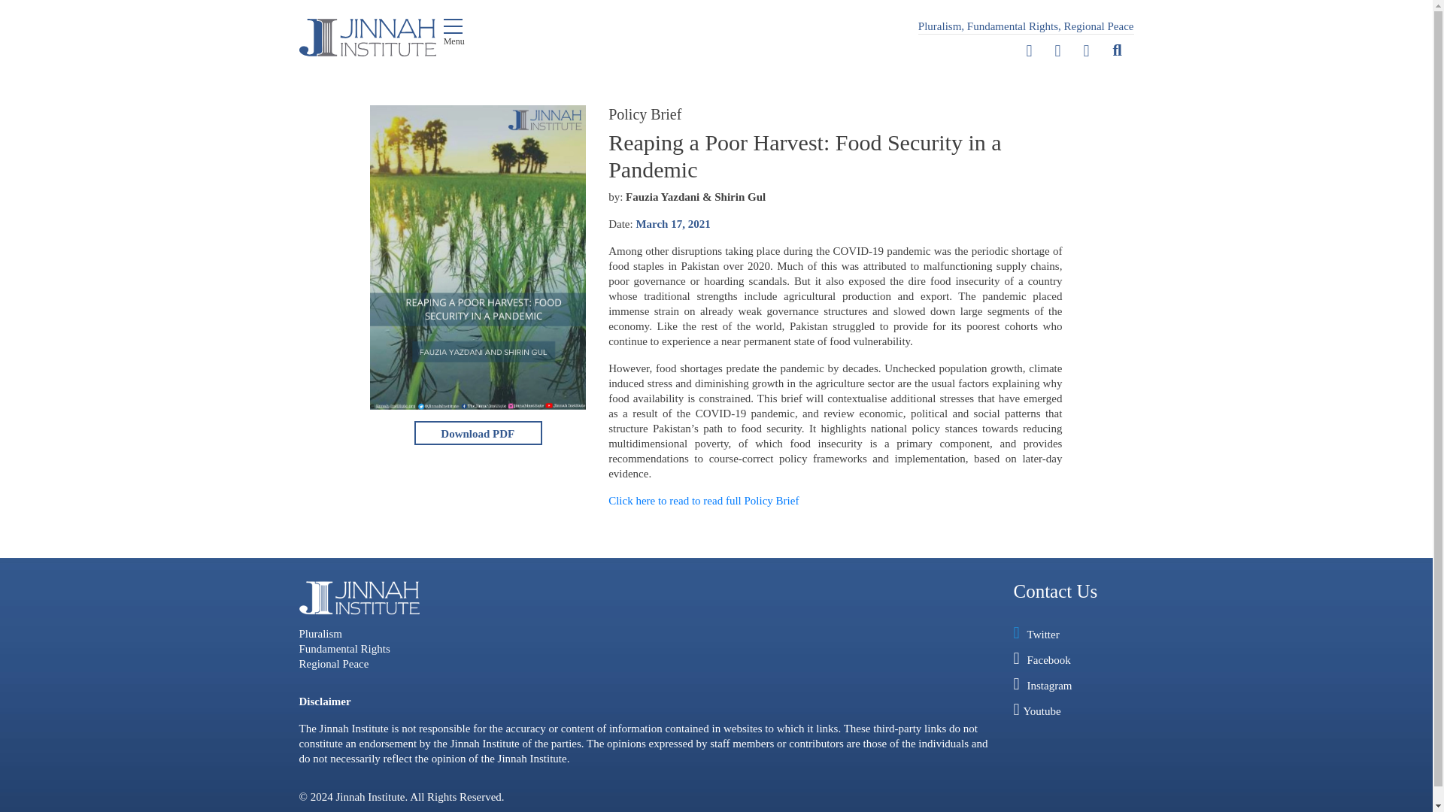 This screenshot has width=1444, height=812. I want to click on Instagram, so click(1086, 51).